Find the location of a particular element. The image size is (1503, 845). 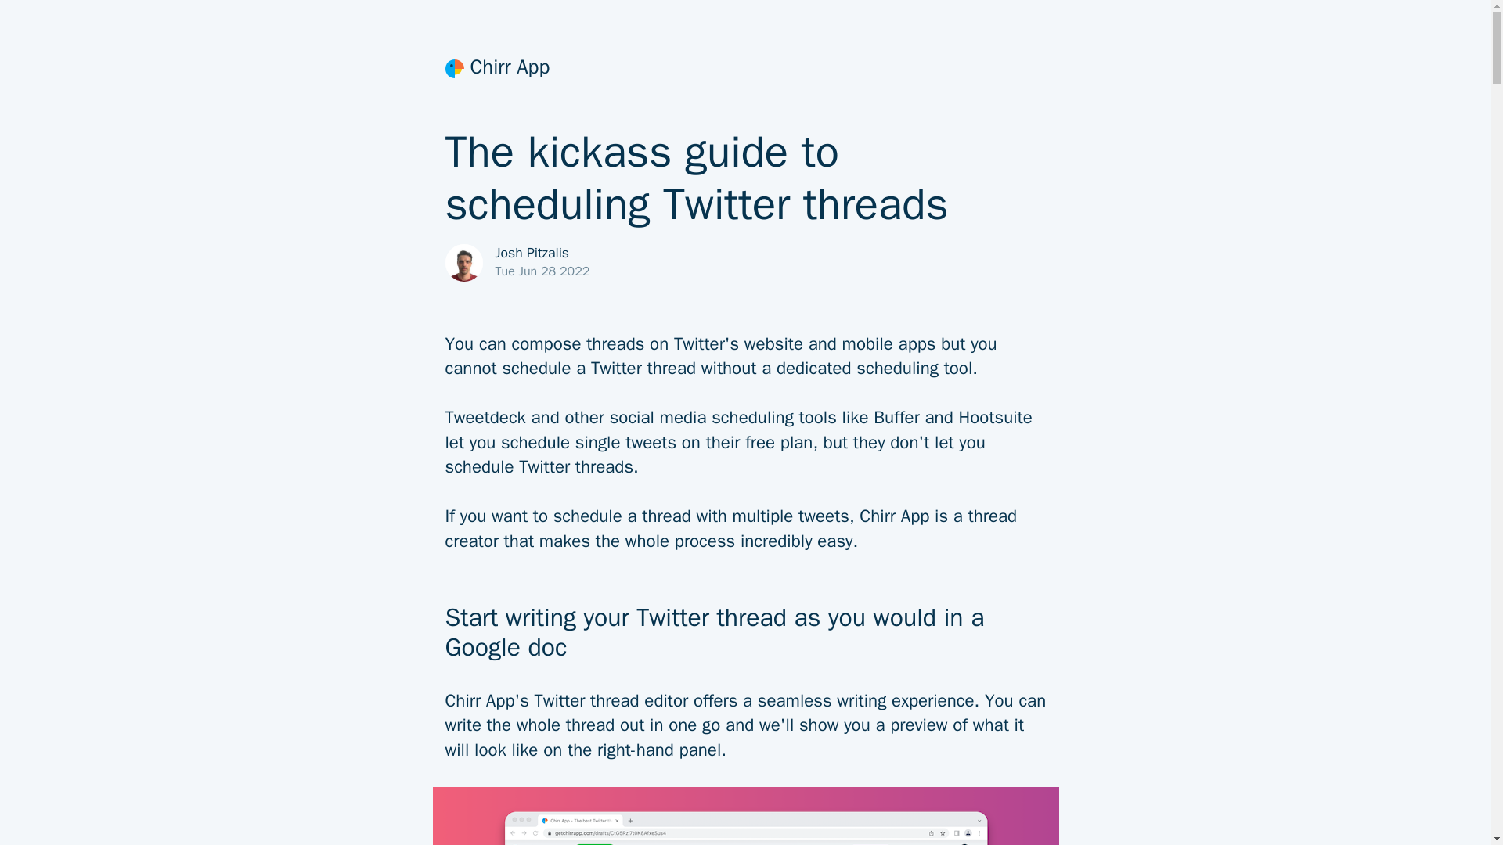

Chirr App is located at coordinates (745, 69).